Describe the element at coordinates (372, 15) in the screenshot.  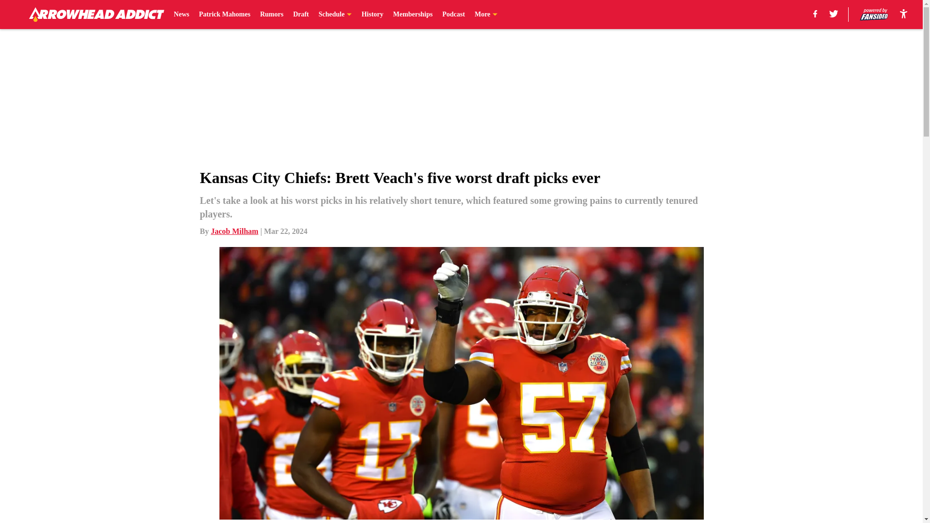
I see `History` at that location.